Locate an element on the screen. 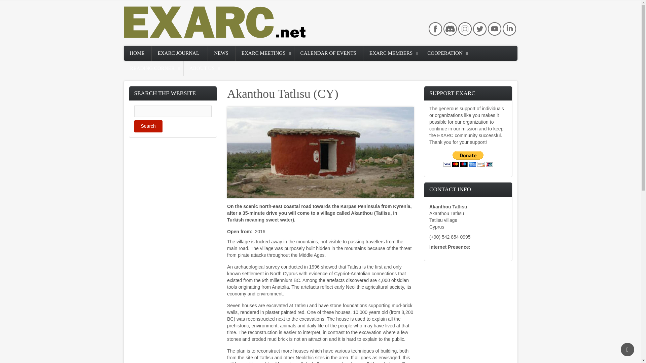 Image resolution: width=646 pixels, height=363 pixels. HOME is located at coordinates (137, 53).